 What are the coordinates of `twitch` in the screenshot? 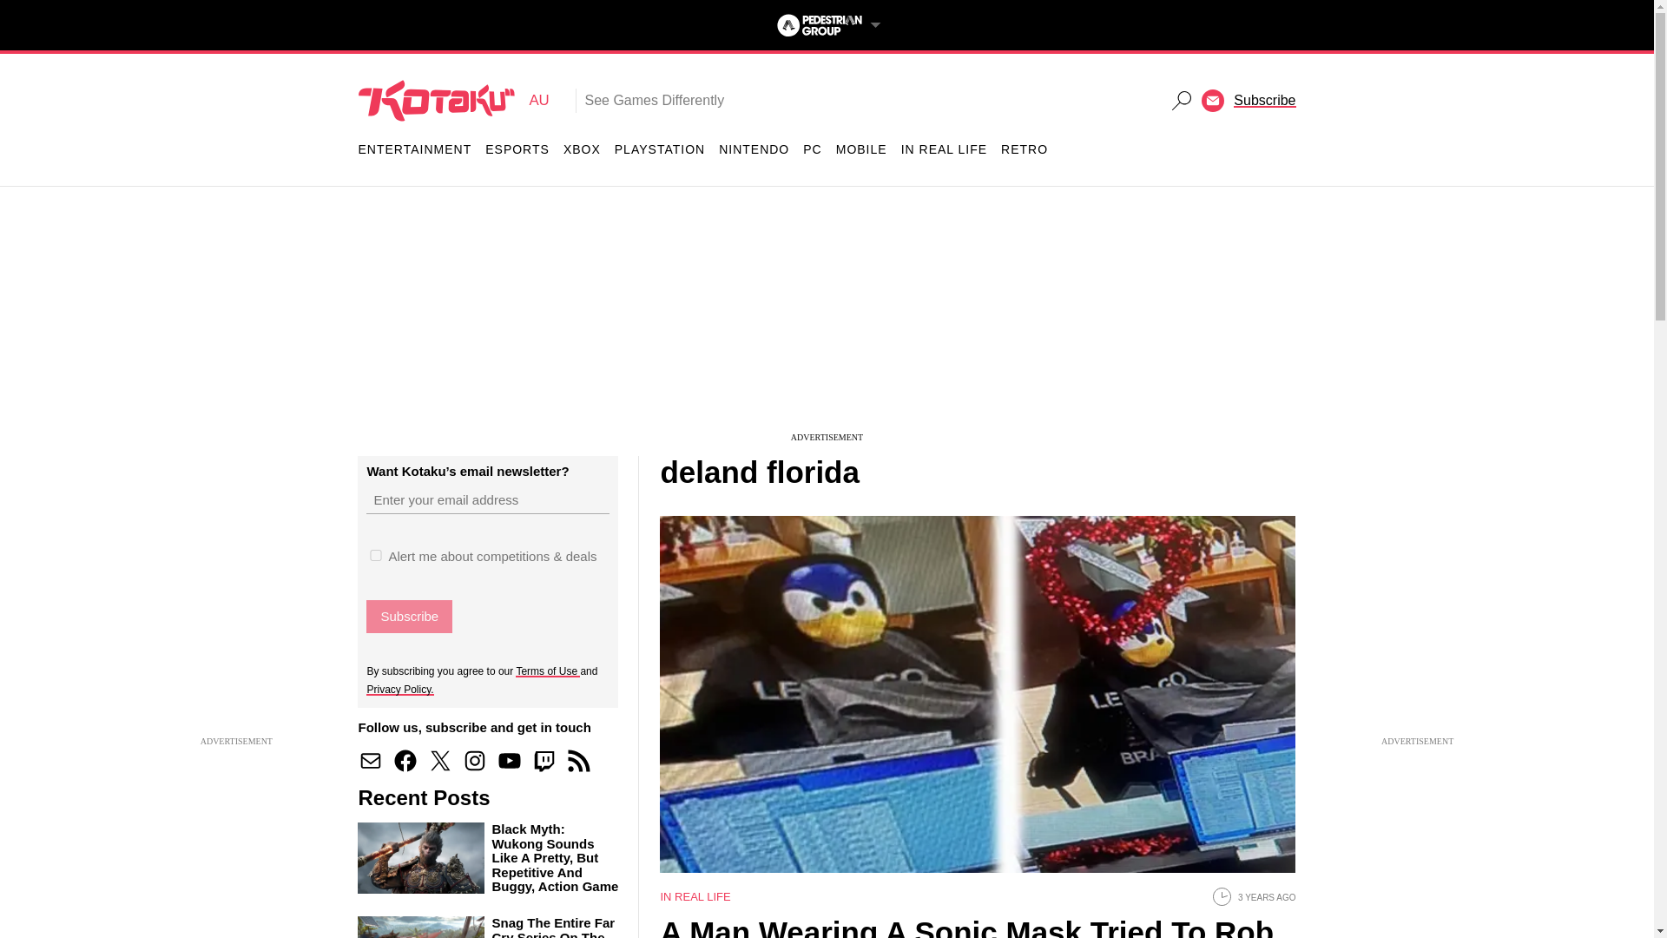 It's located at (517, 149).